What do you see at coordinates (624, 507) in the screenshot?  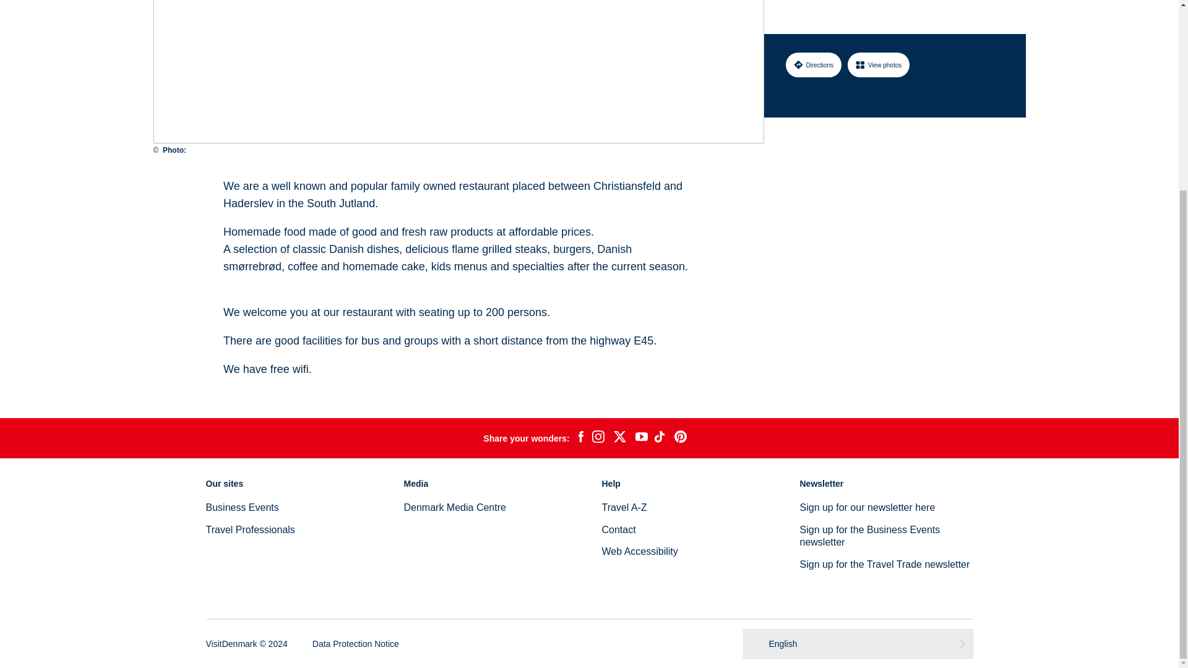 I see `Travel A-Z` at bounding box center [624, 507].